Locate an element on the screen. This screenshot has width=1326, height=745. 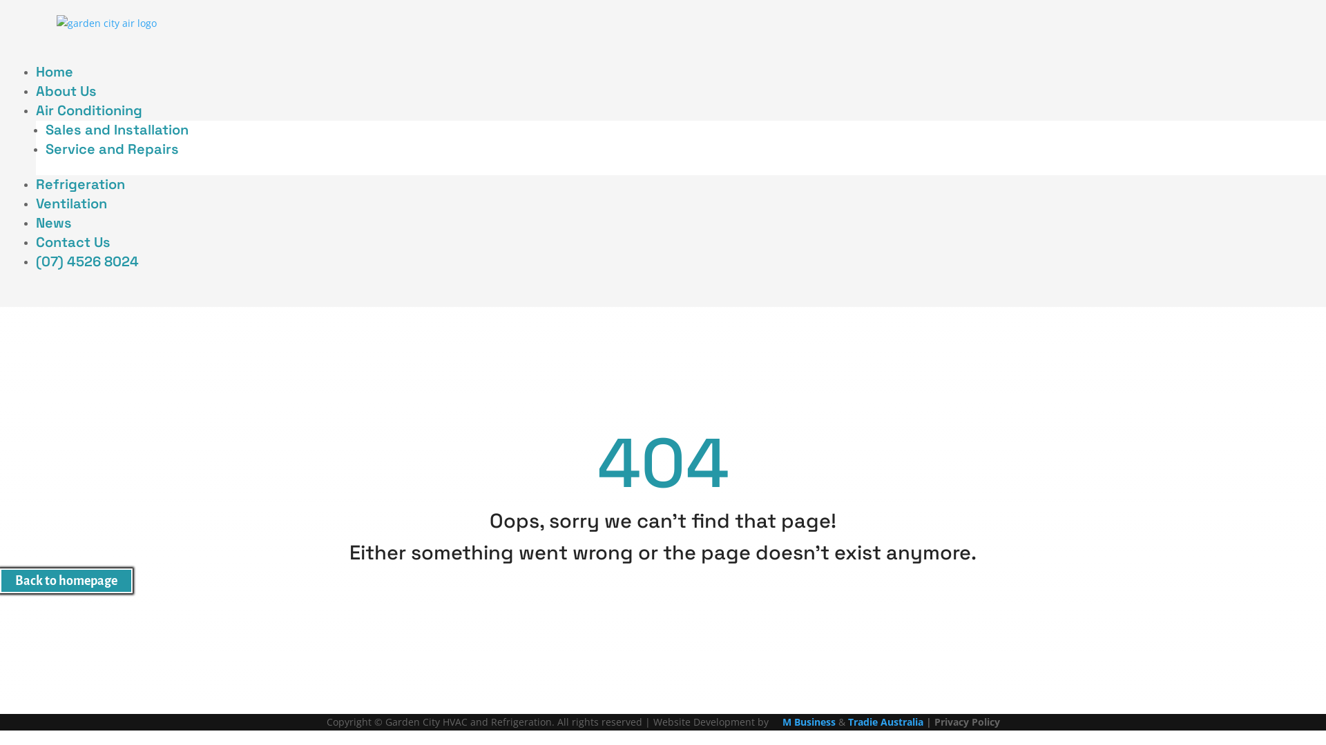
Home is located at coordinates (55, 72).